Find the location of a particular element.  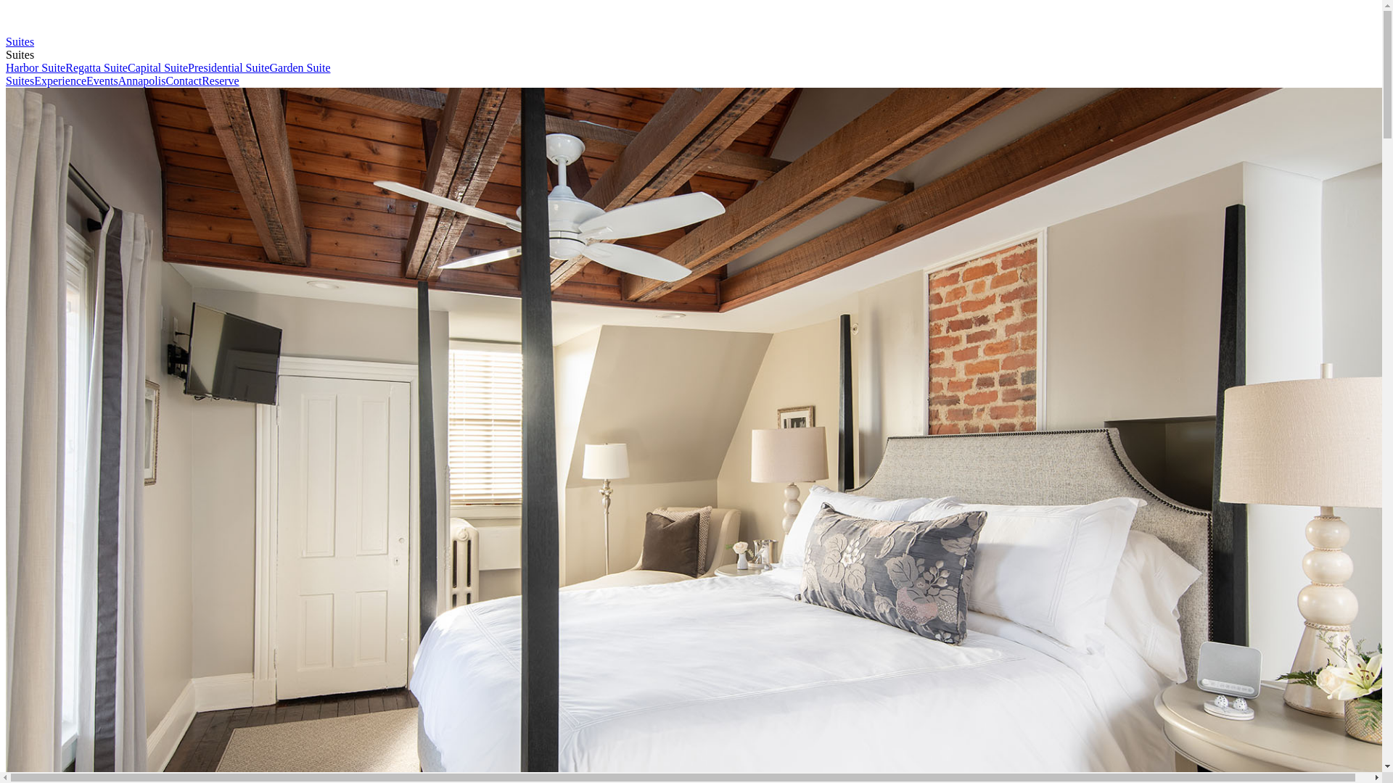

Contact is located at coordinates (184, 81).